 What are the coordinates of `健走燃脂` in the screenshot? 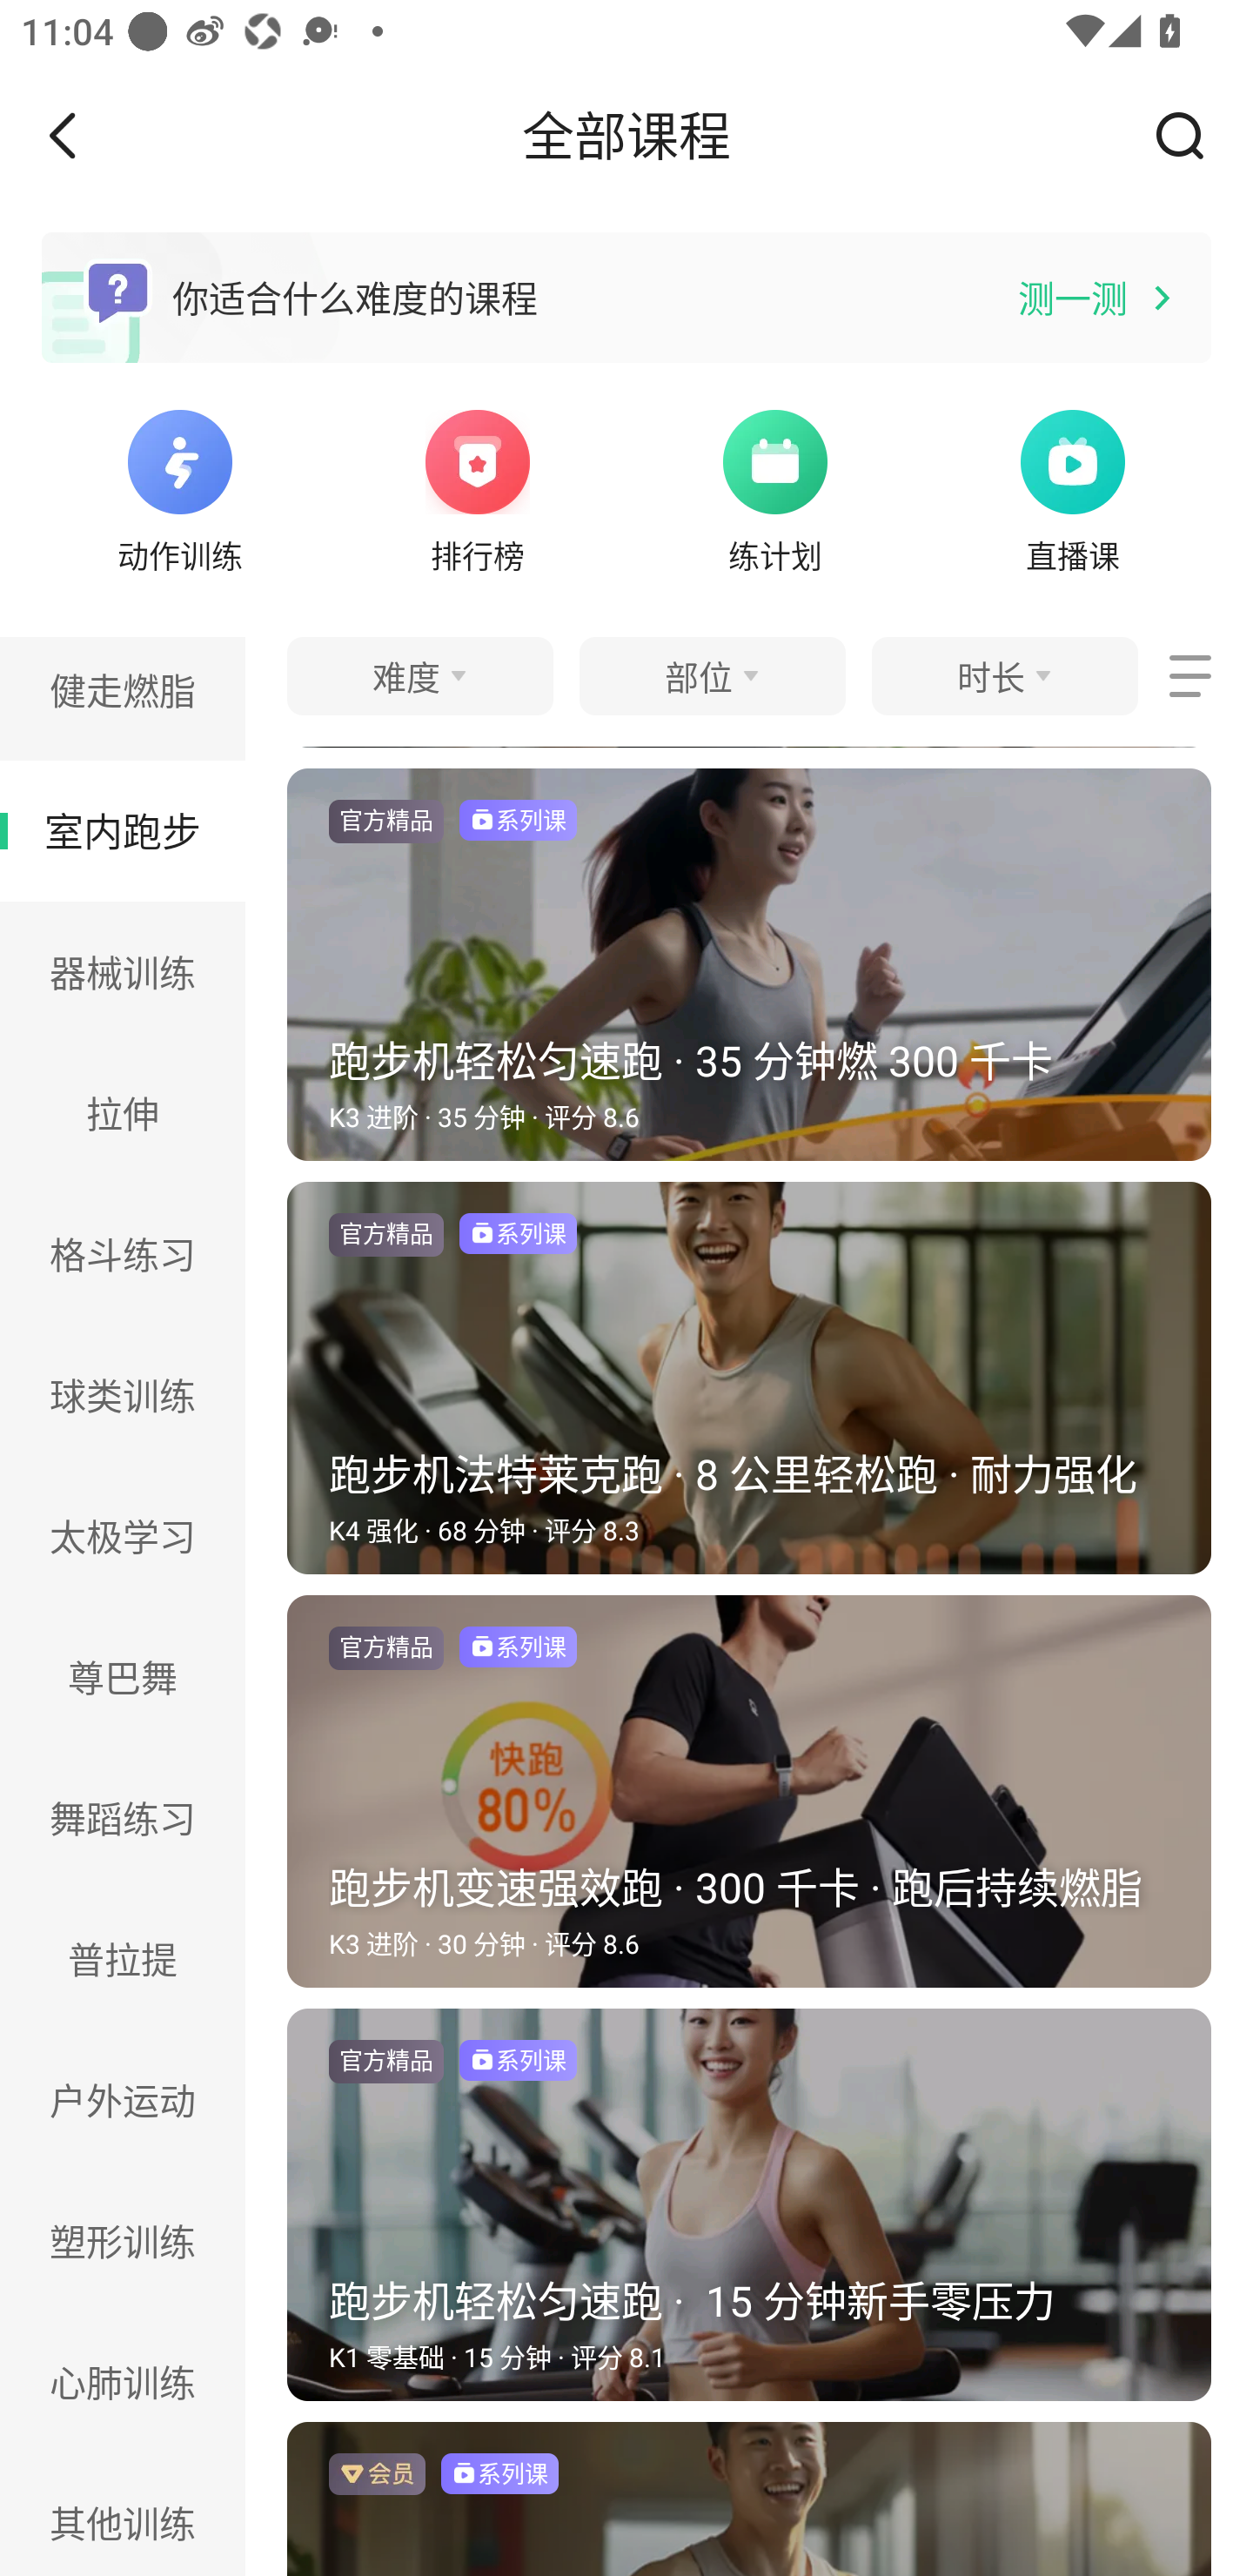 It's located at (123, 698).